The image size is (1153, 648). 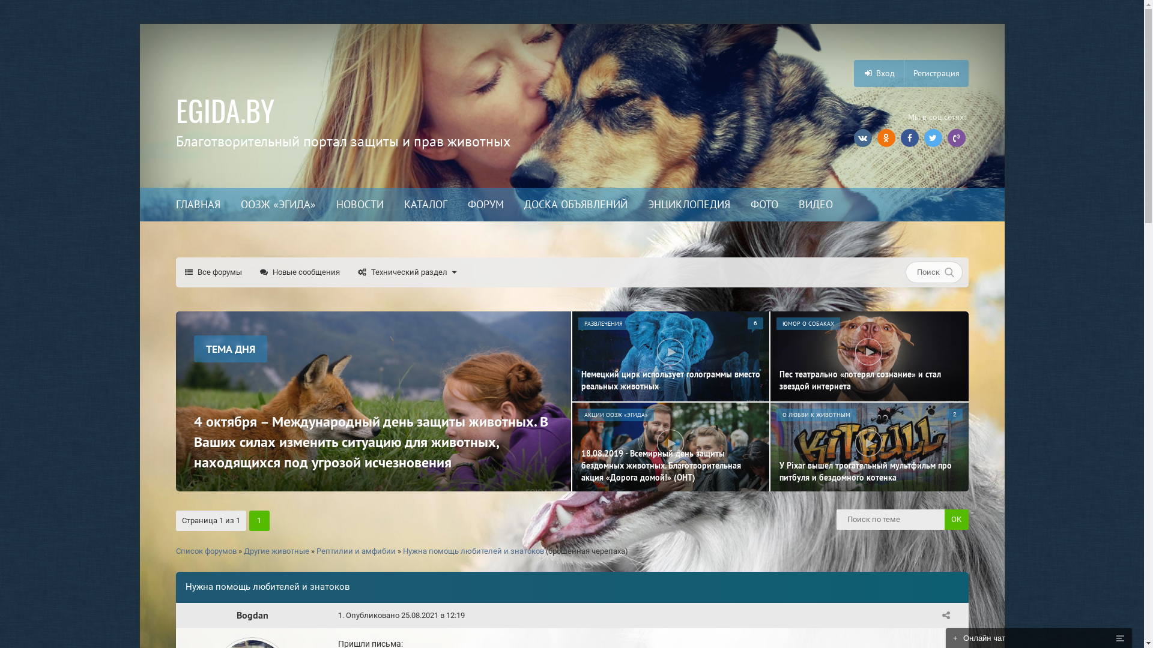 I want to click on 1, so click(x=340, y=616).